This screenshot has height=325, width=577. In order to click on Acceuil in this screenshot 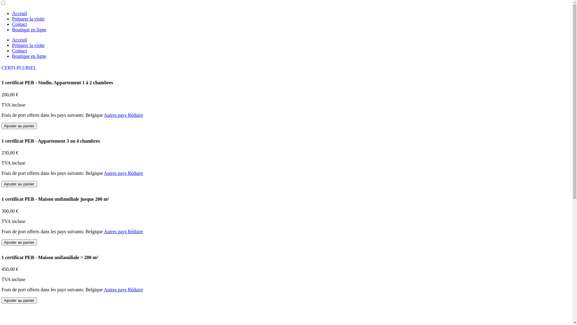, I will do `click(20, 13)`.